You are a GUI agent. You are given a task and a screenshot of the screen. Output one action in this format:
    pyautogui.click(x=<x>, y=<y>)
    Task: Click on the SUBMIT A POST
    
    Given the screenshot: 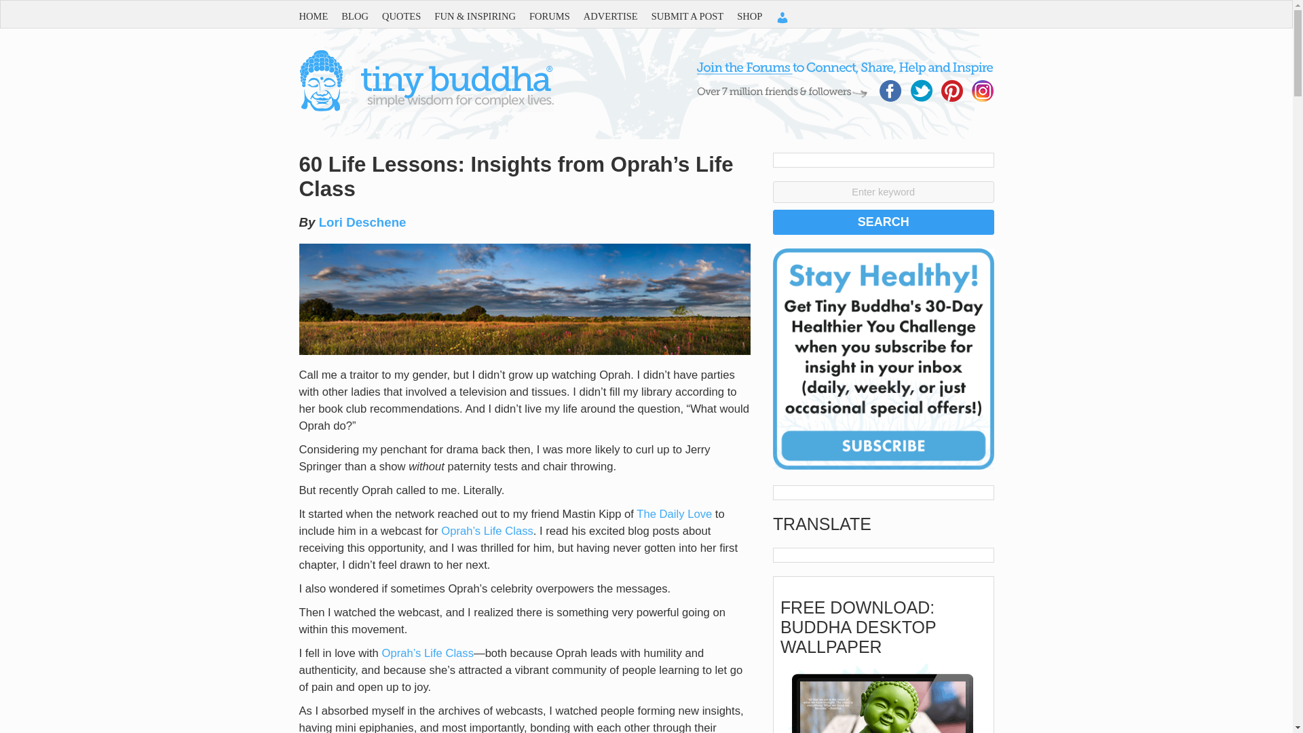 What is the action you would take?
    pyautogui.click(x=694, y=16)
    